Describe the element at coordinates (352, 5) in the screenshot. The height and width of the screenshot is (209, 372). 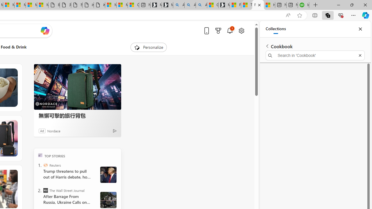
I see `Restore` at that location.